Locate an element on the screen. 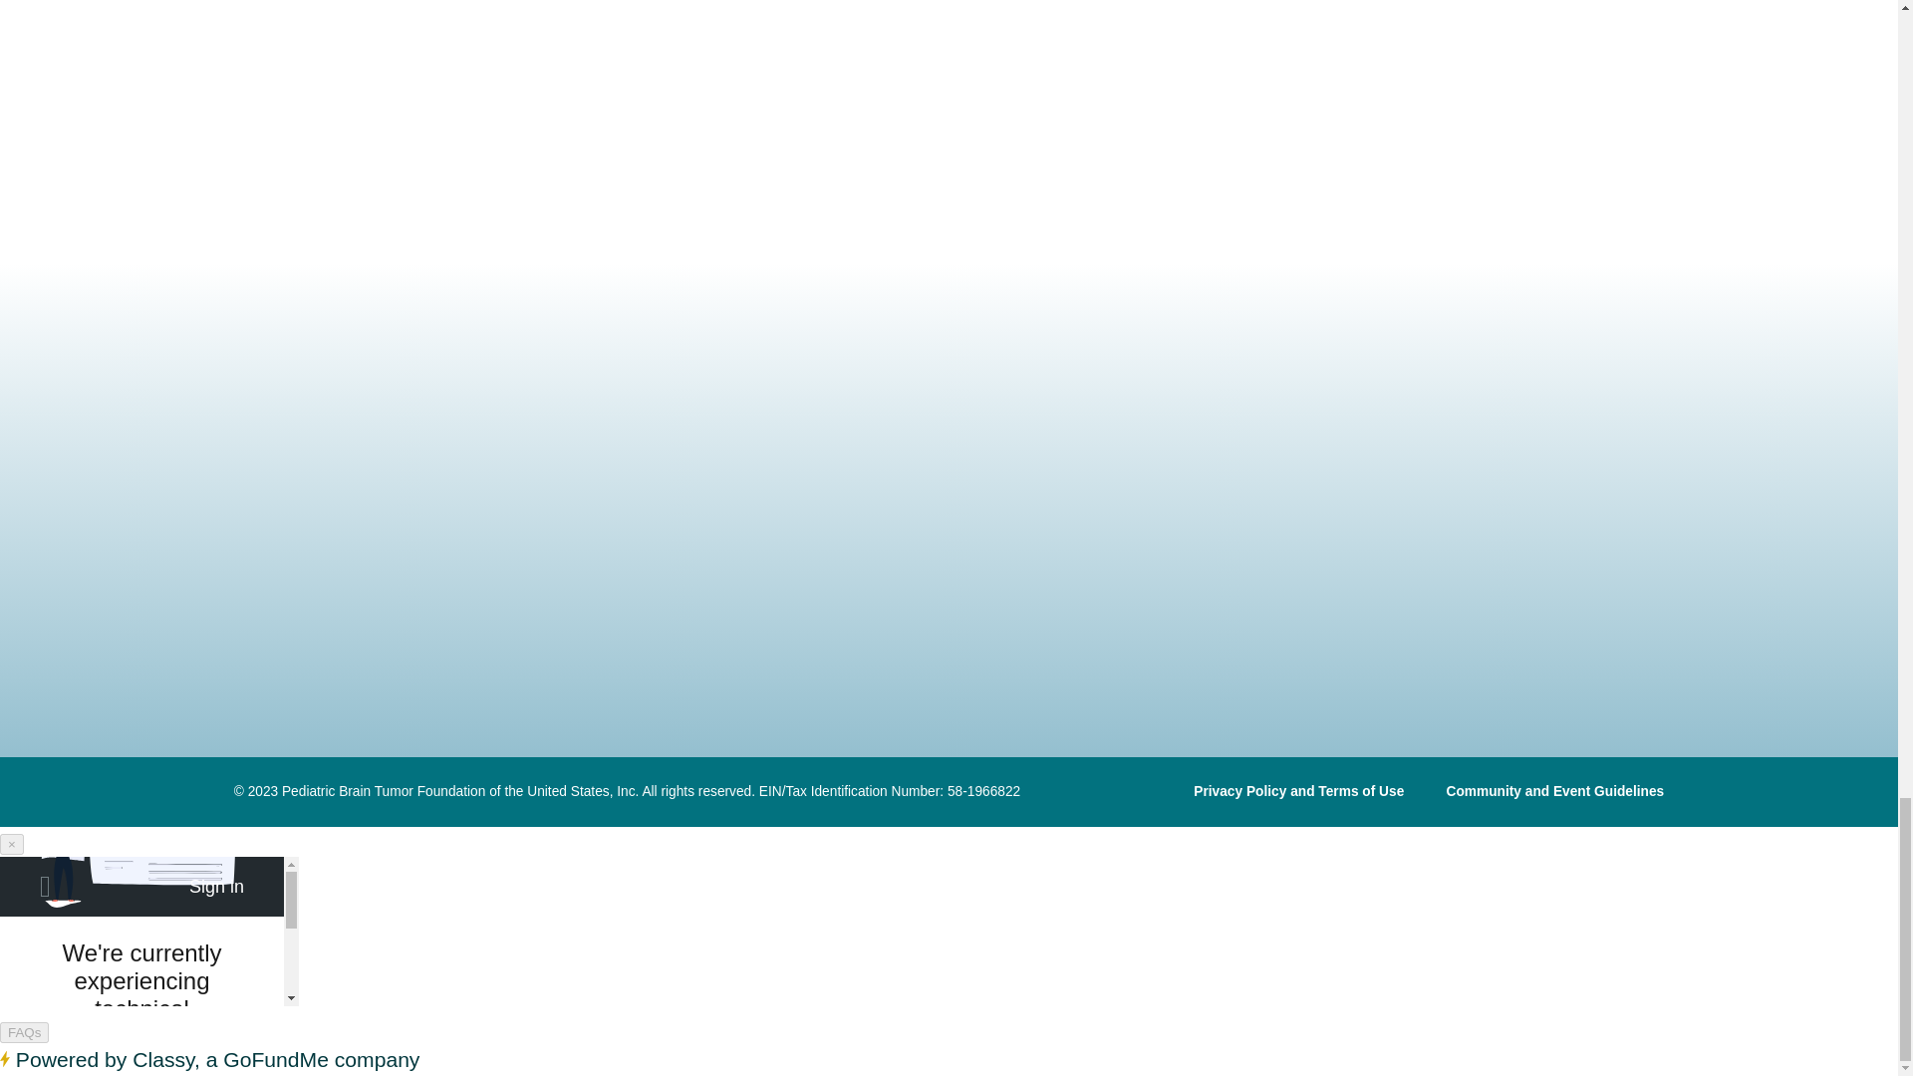 This screenshot has height=1076, width=1913. Privacy Policy and Terms of Use is located at coordinates (1299, 791).